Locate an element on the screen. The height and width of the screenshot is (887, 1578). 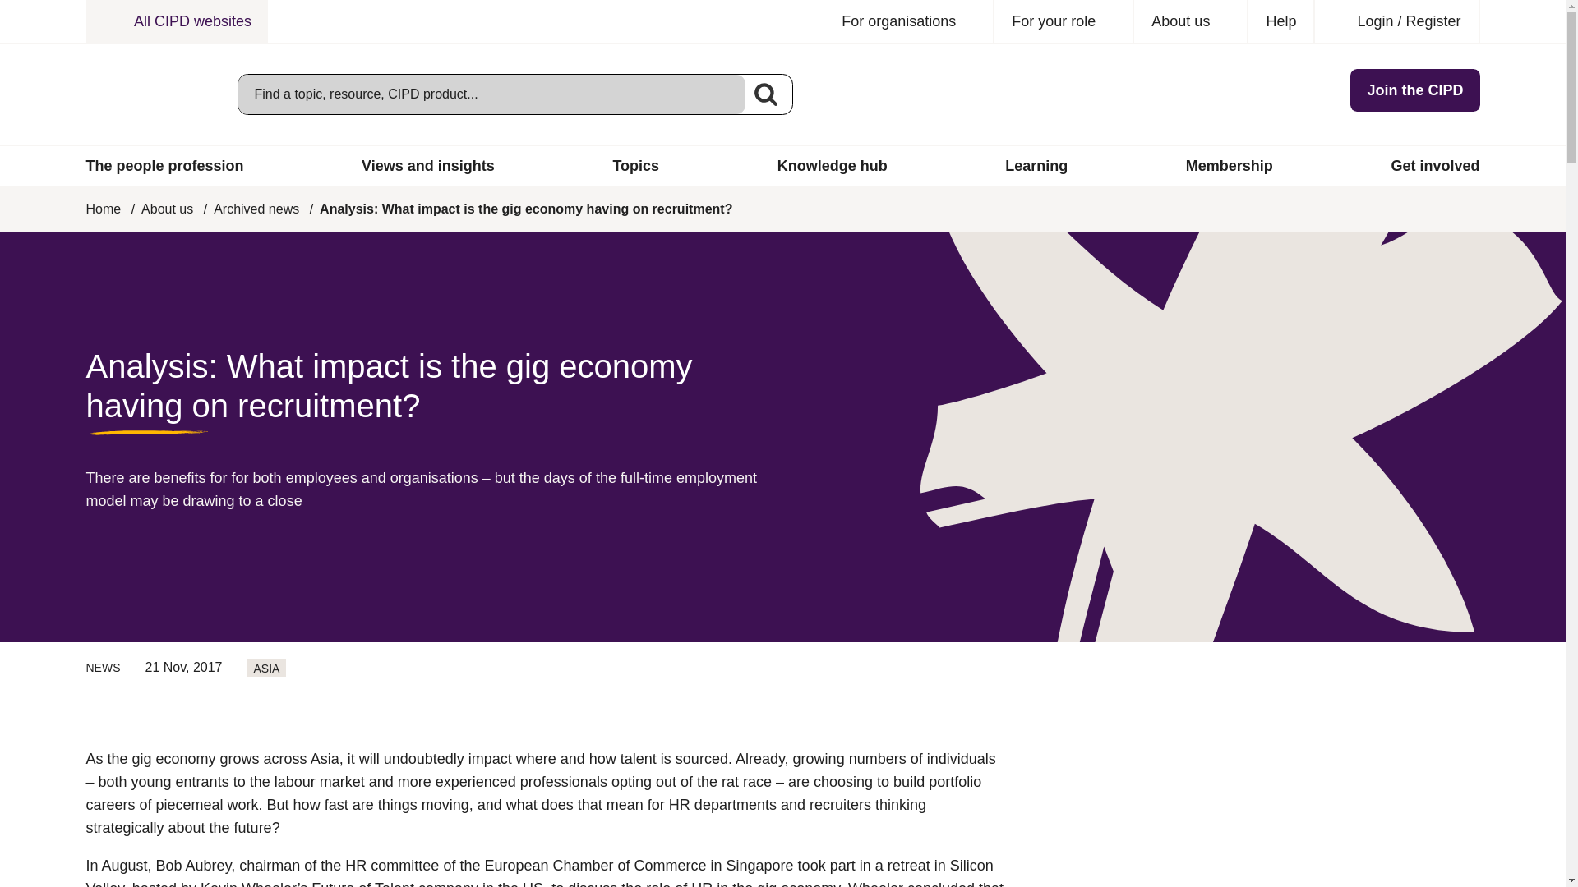
Search is located at coordinates (765, 94).